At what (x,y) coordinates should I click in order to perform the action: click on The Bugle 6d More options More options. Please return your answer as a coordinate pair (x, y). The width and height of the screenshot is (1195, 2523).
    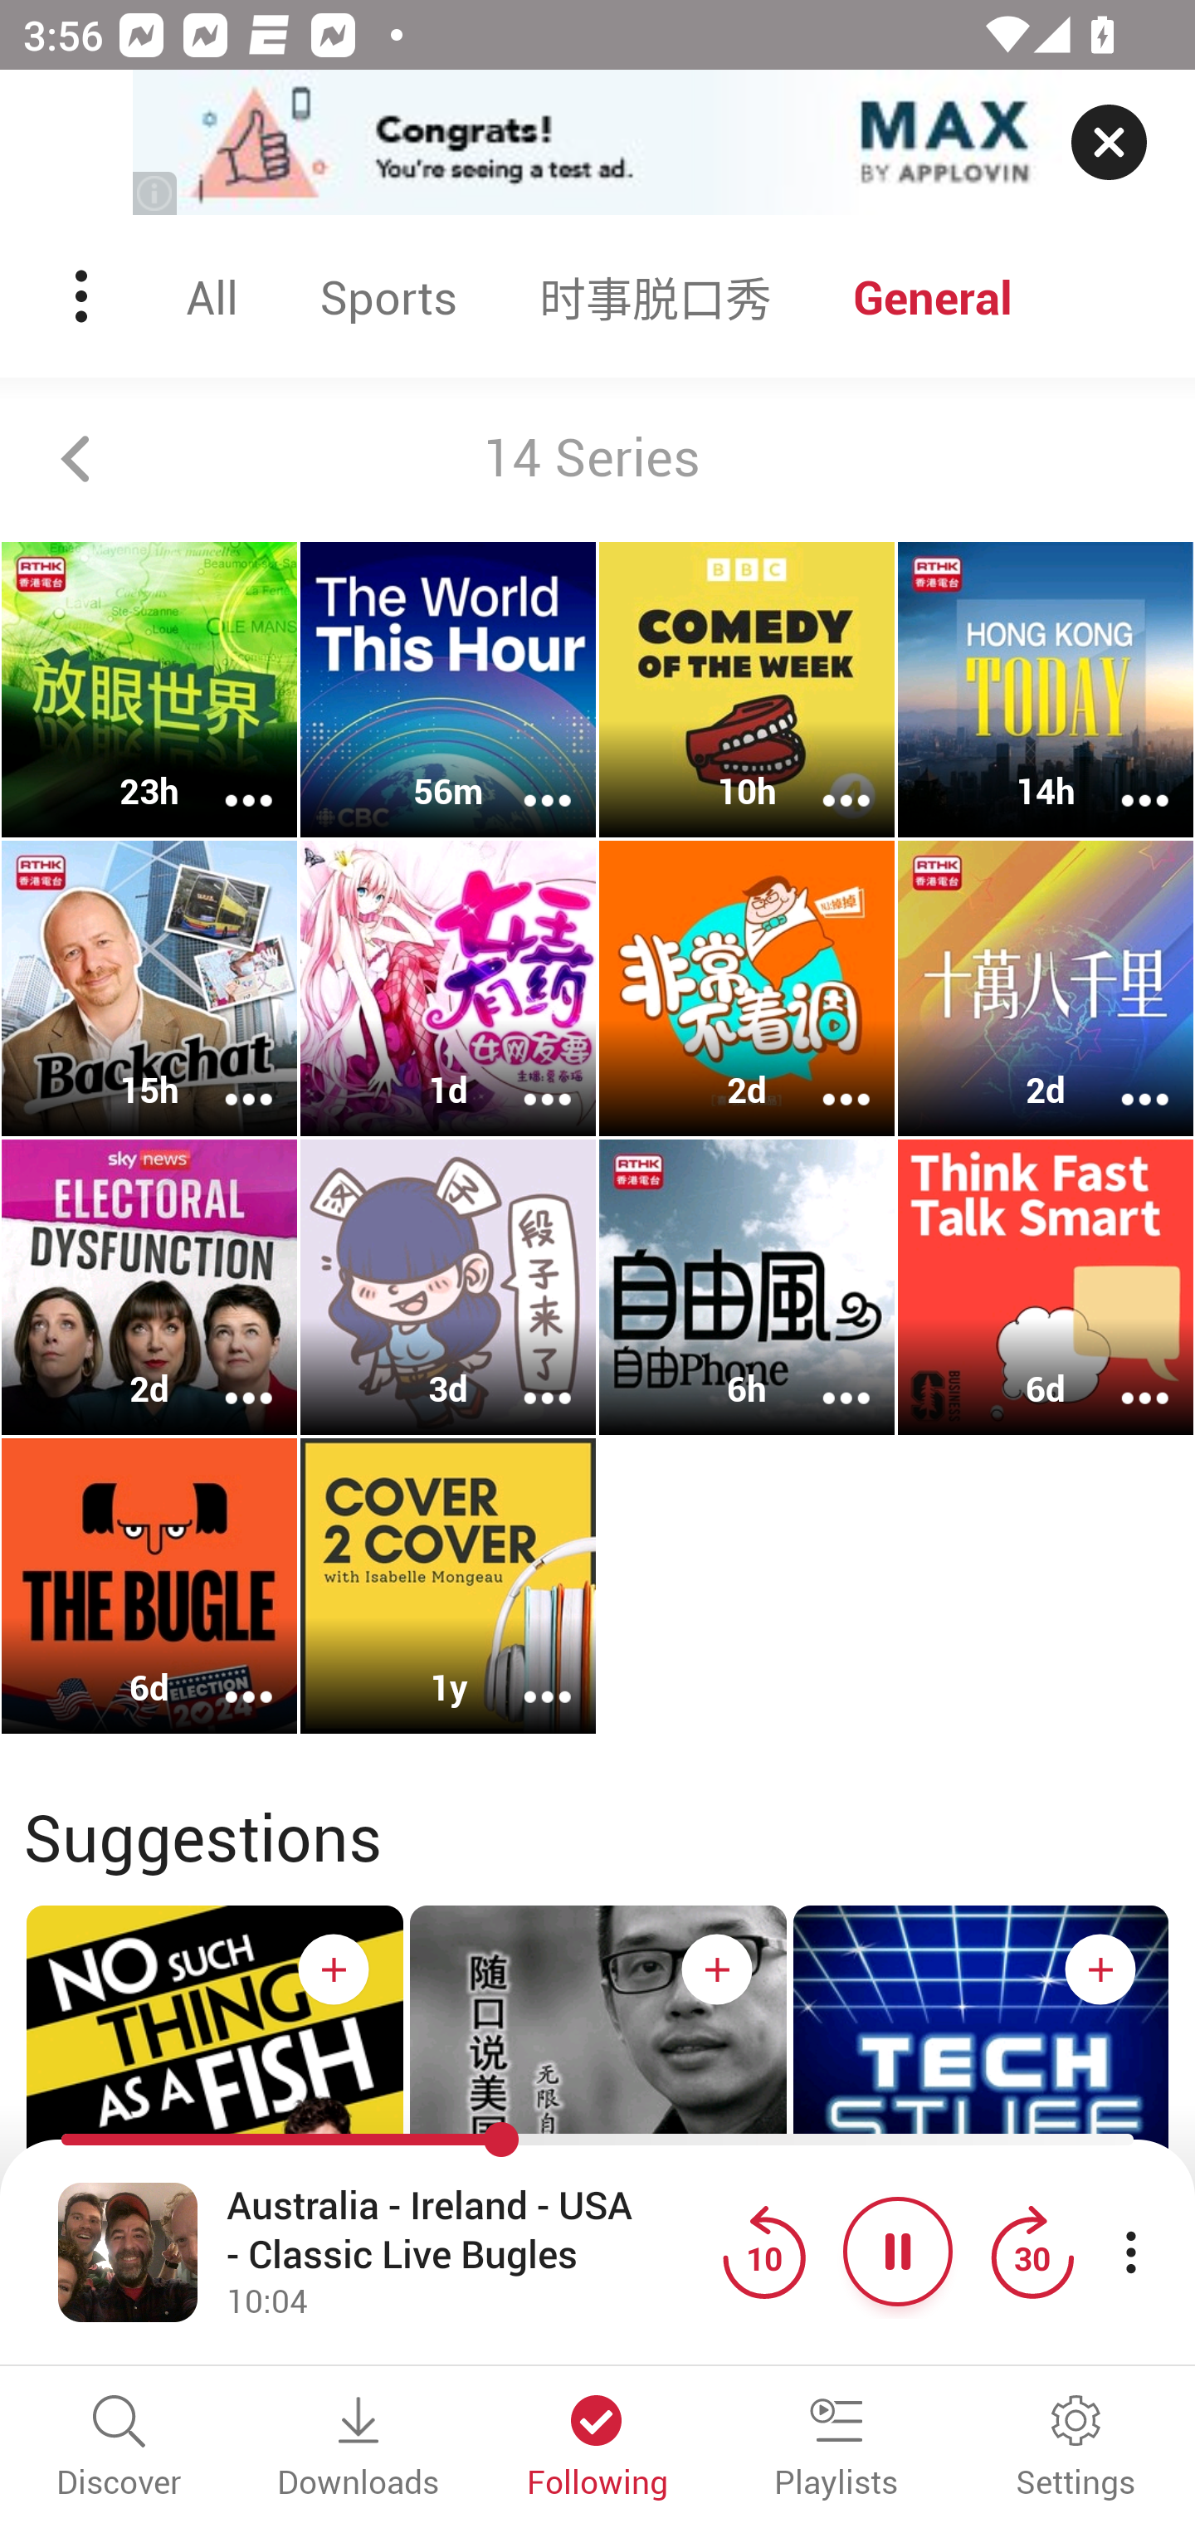
    Looking at the image, I should click on (149, 1585).